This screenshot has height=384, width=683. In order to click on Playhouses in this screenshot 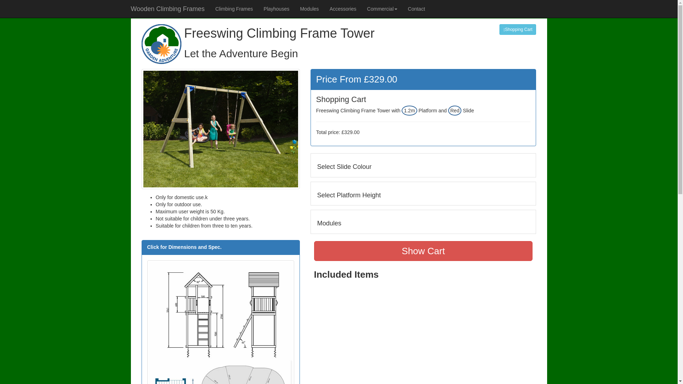, I will do `click(276, 9)`.